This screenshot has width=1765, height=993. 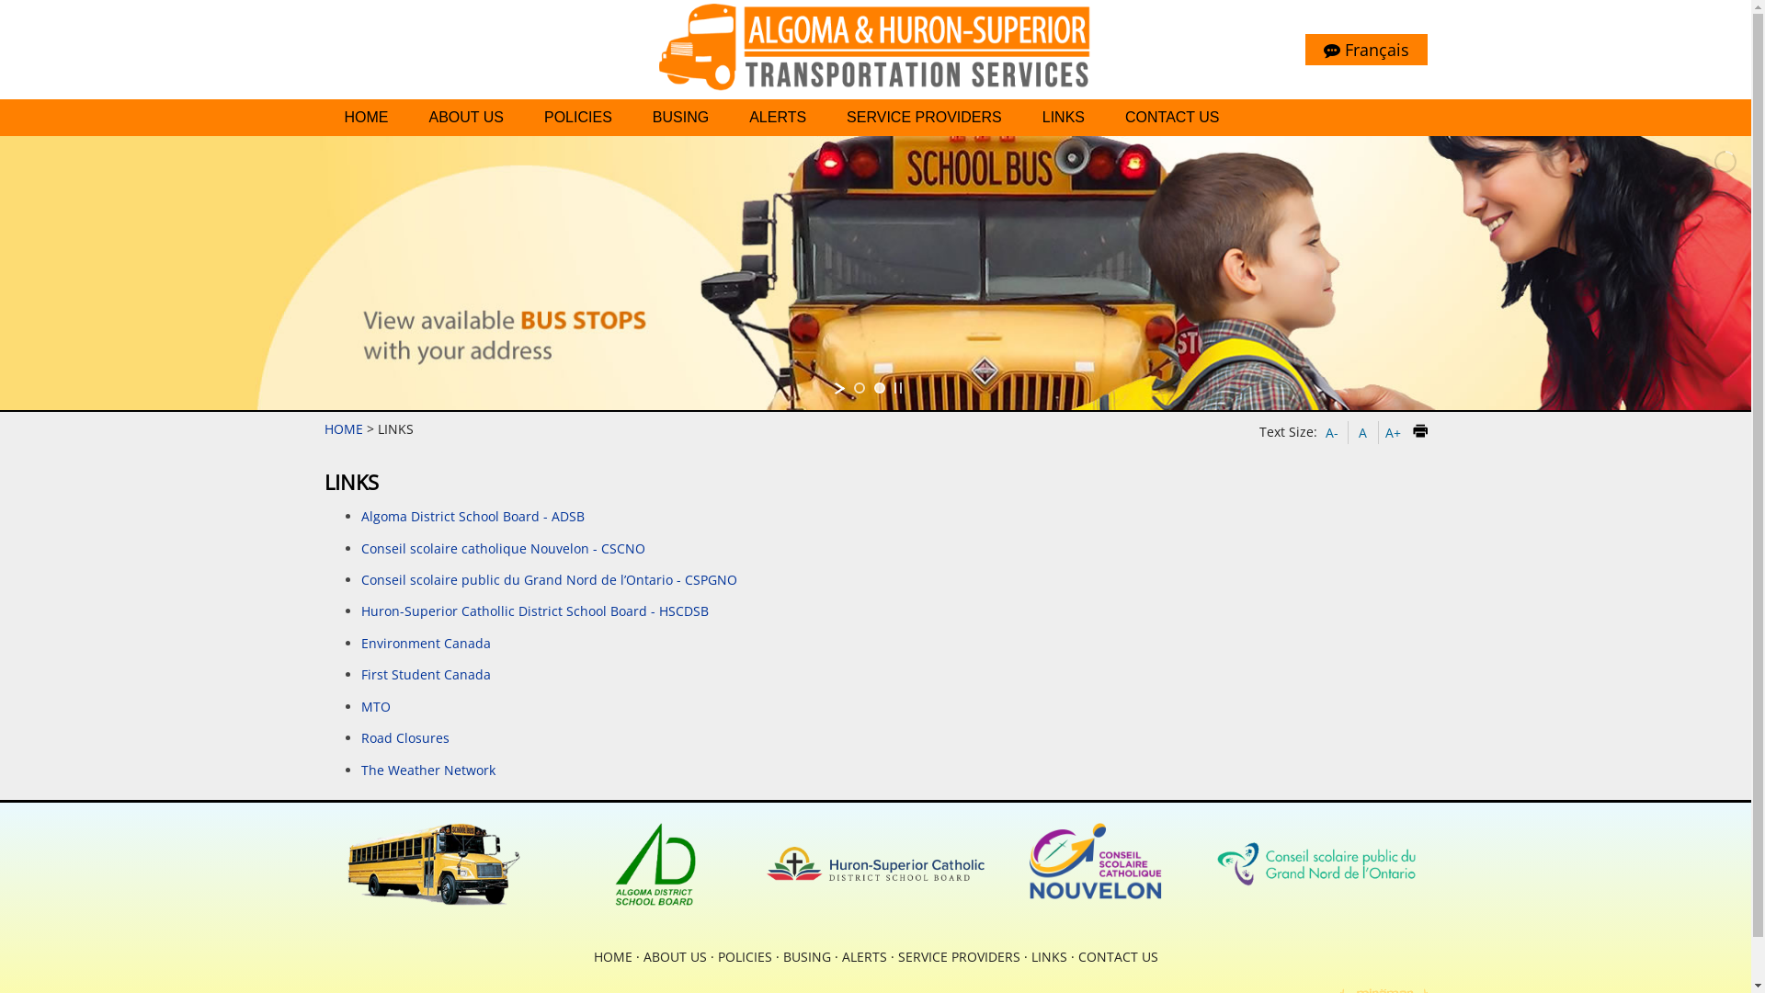 I want to click on HOME, so click(x=613, y=956).